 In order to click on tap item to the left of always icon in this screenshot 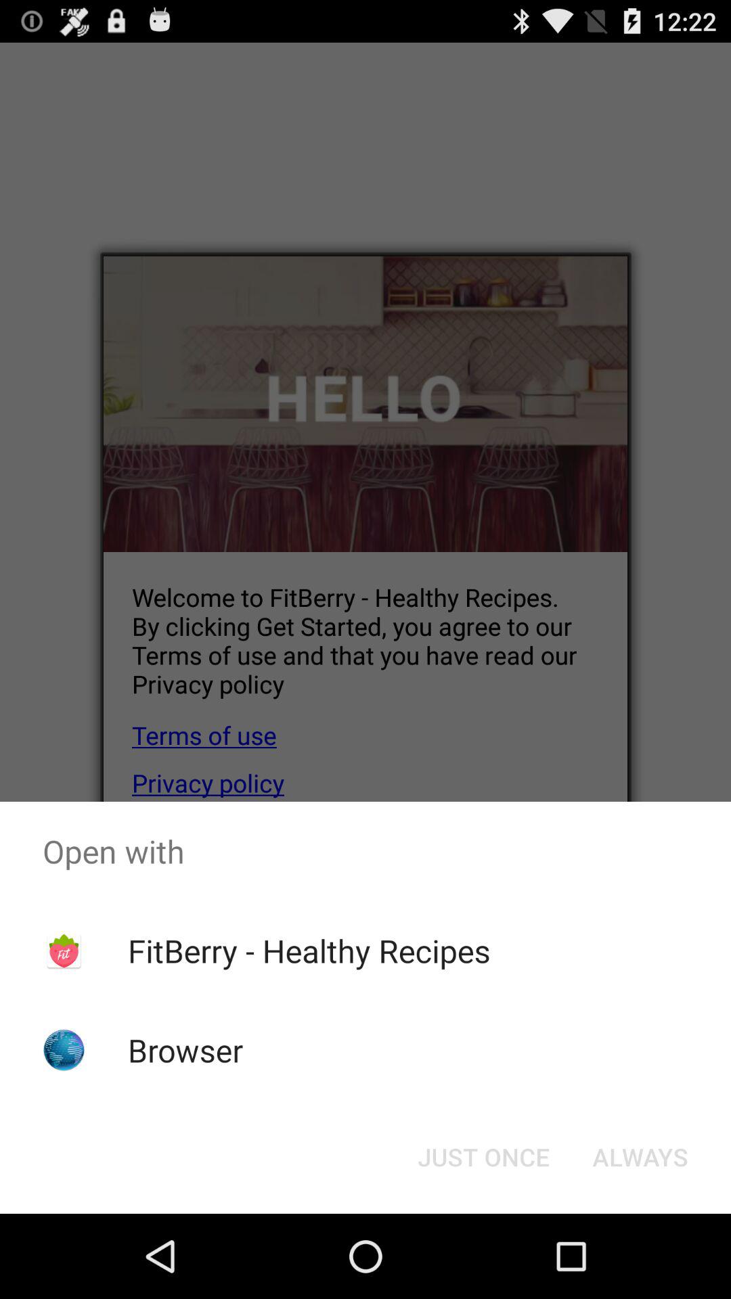, I will do `click(483, 1157)`.